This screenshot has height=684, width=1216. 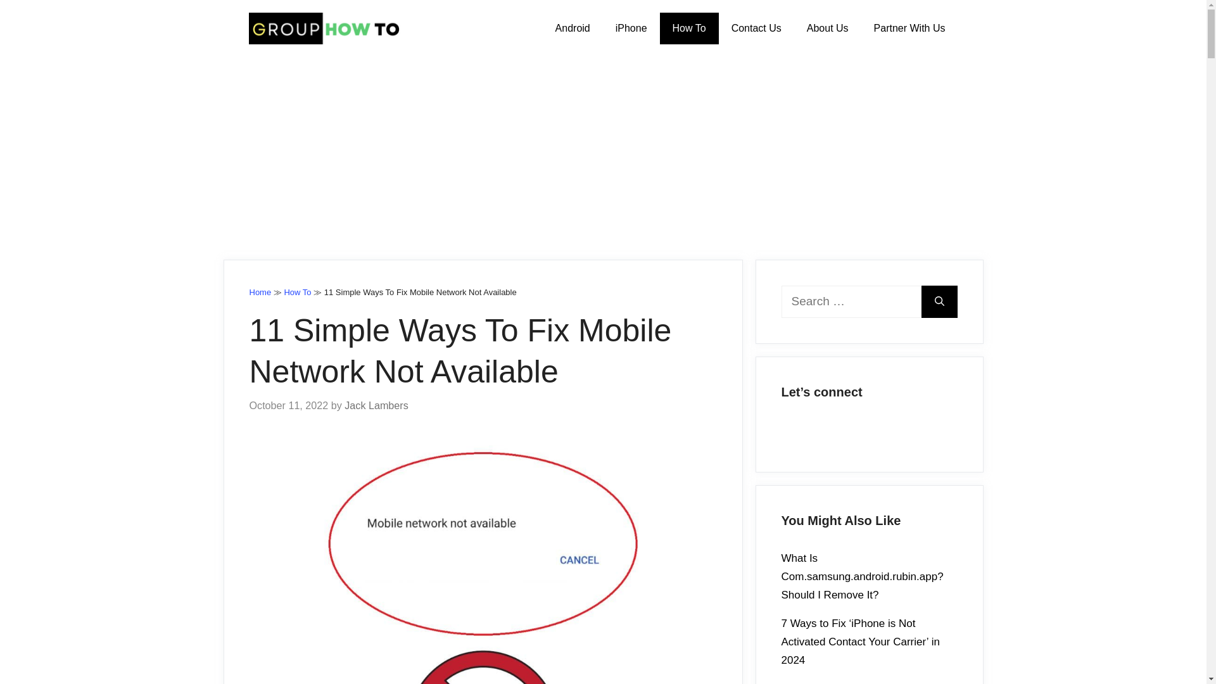 I want to click on Home, so click(x=260, y=291).